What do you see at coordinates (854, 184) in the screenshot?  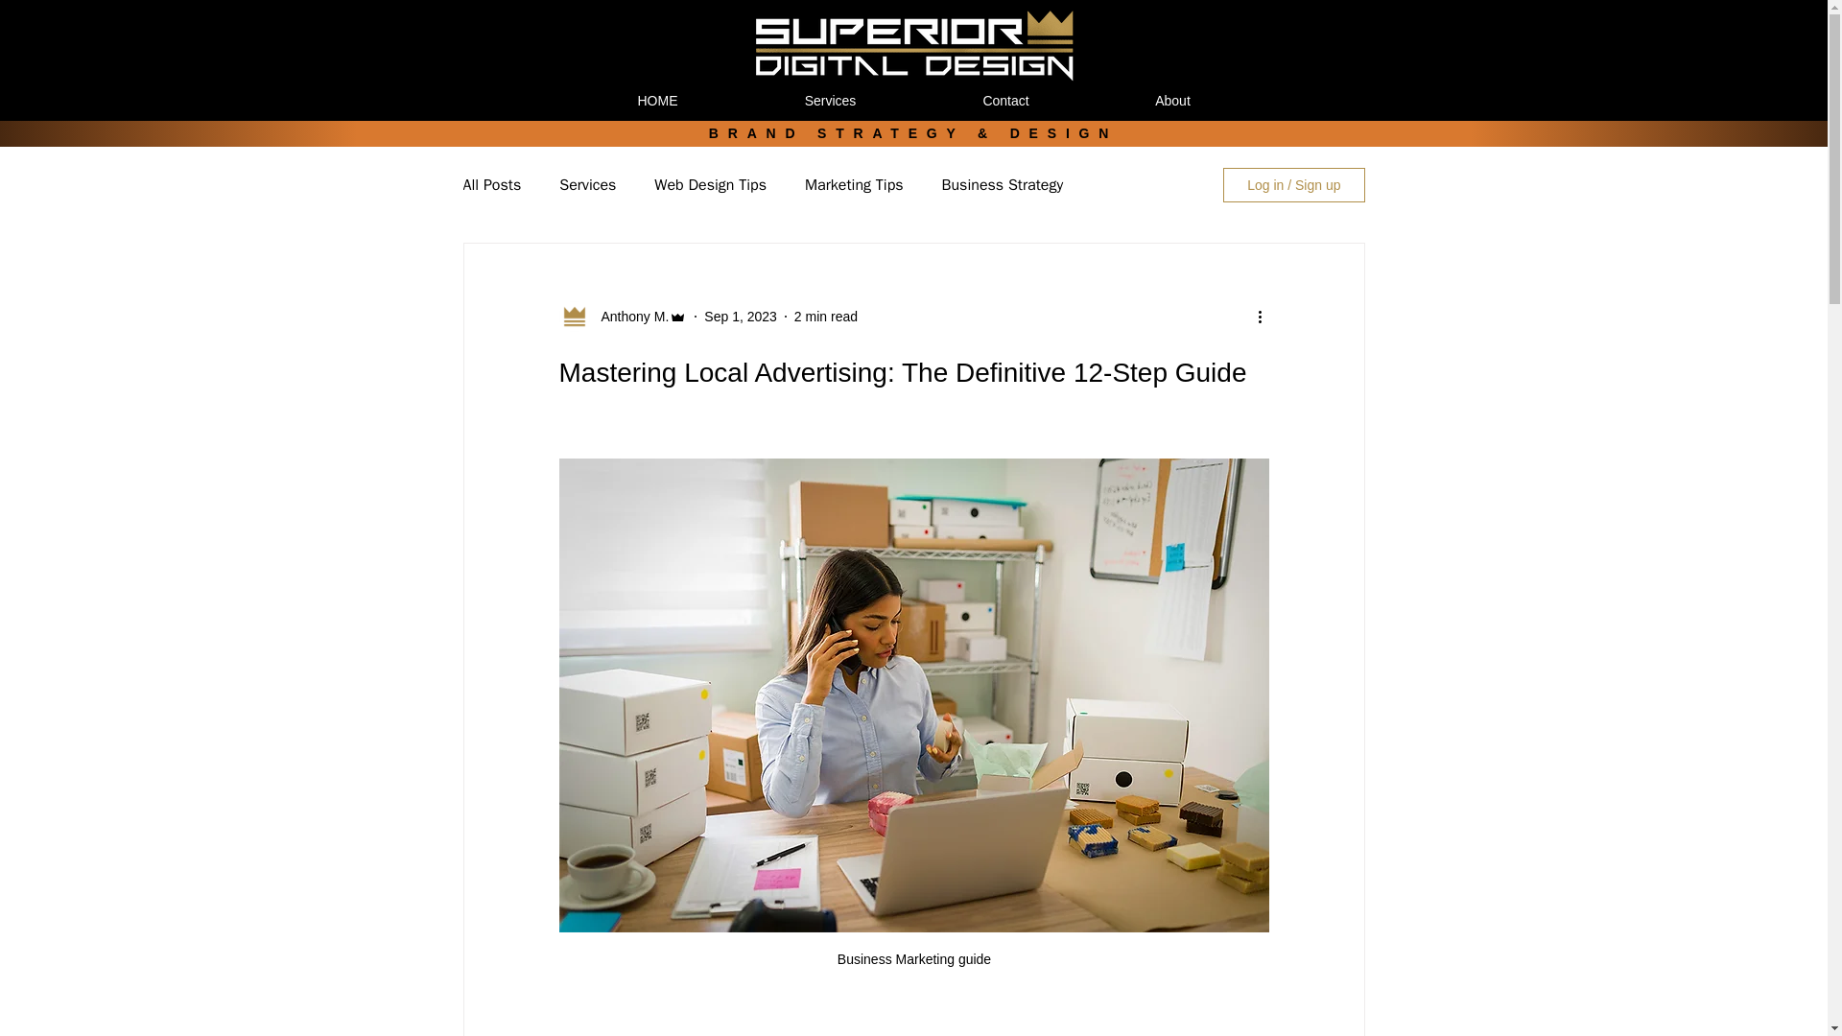 I see `Marketing Tips` at bounding box center [854, 184].